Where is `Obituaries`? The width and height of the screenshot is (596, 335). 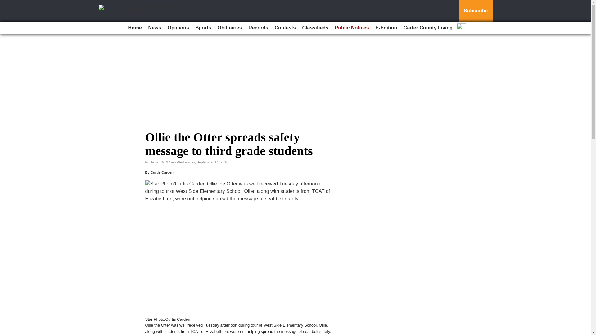 Obituaries is located at coordinates (230, 28).